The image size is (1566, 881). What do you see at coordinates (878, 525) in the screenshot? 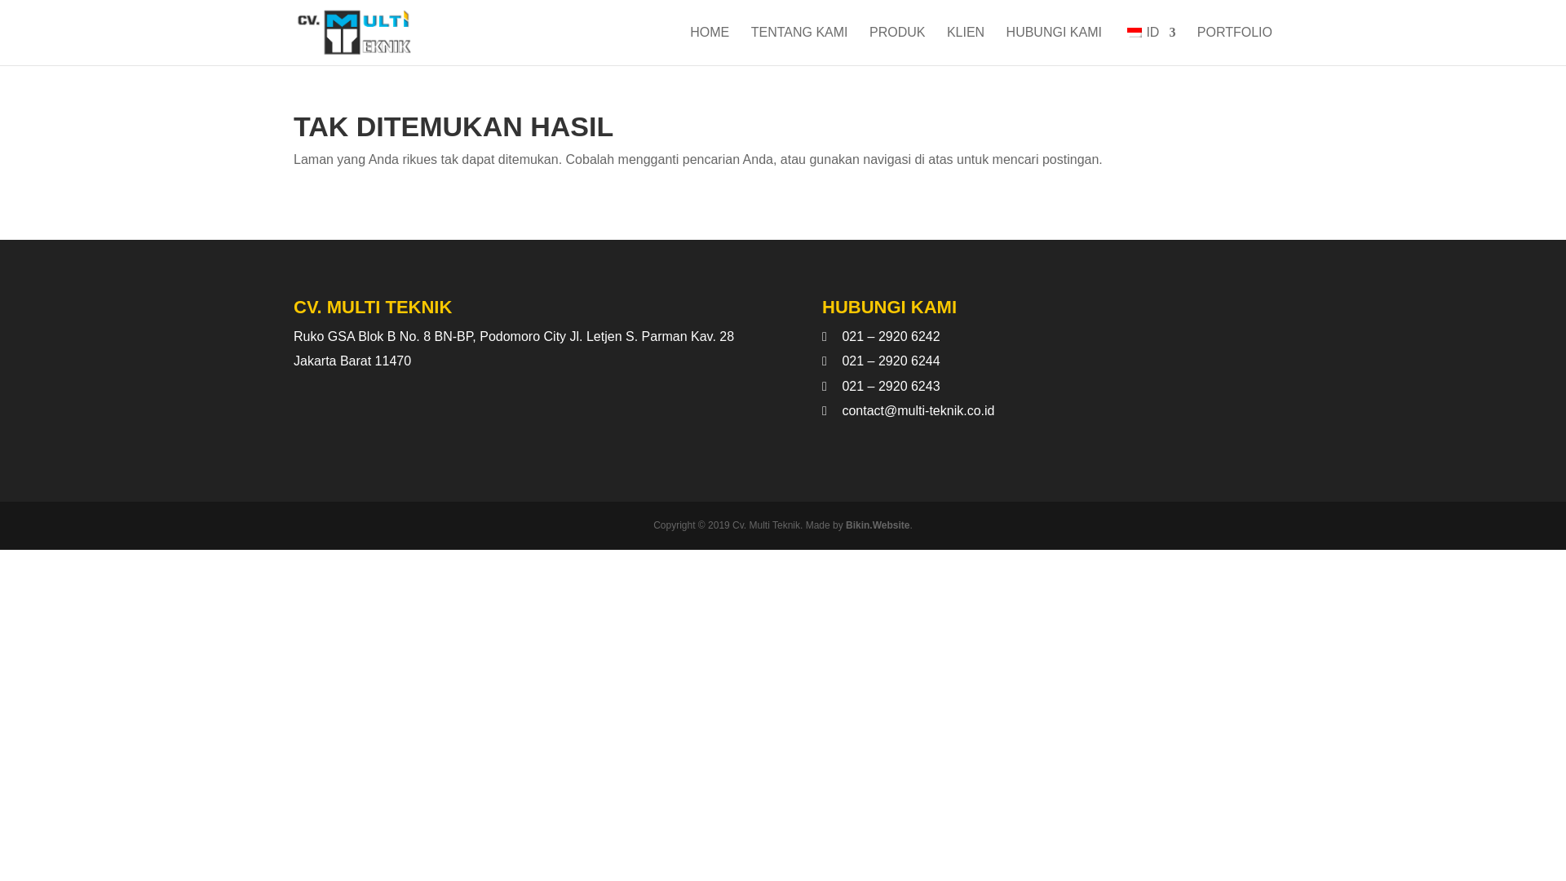
I see `Bikin.Website` at bounding box center [878, 525].